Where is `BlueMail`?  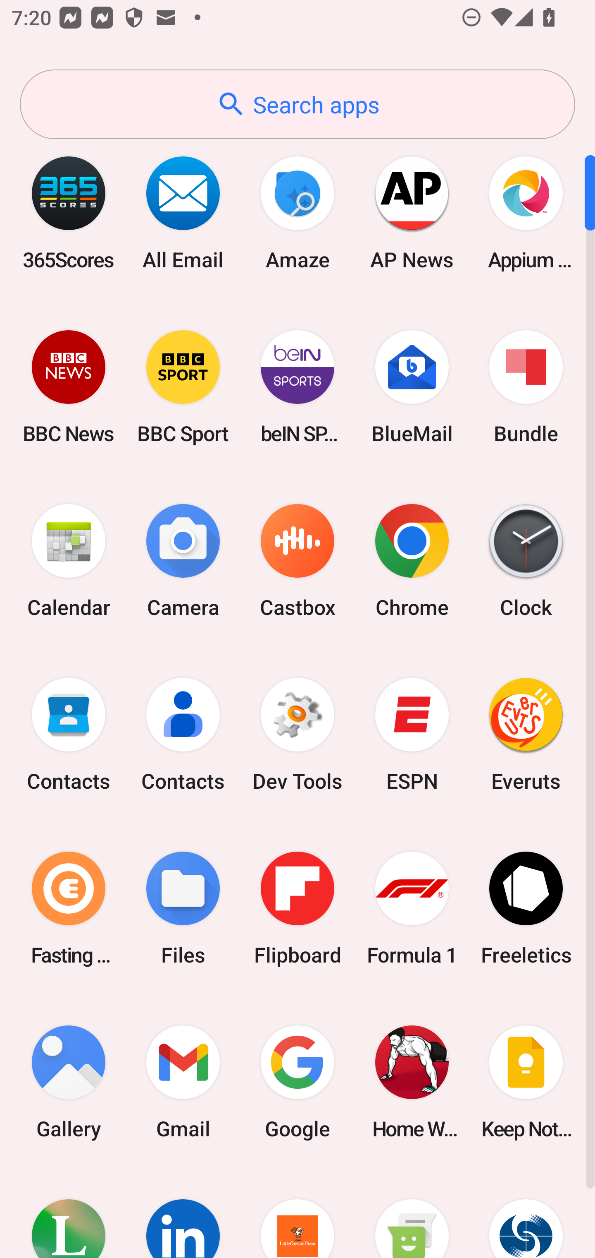 BlueMail is located at coordinates (412, 387).